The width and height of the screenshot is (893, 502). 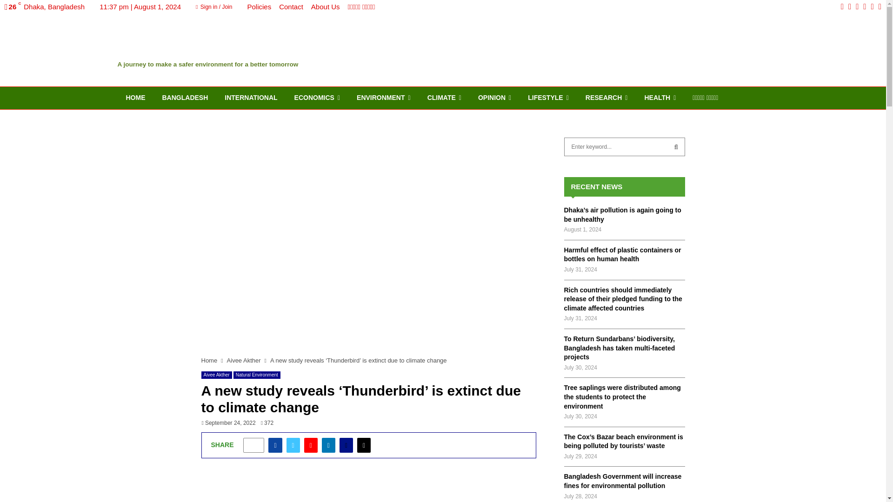 I want to click on Advertisement, so click(x=599, y=49).